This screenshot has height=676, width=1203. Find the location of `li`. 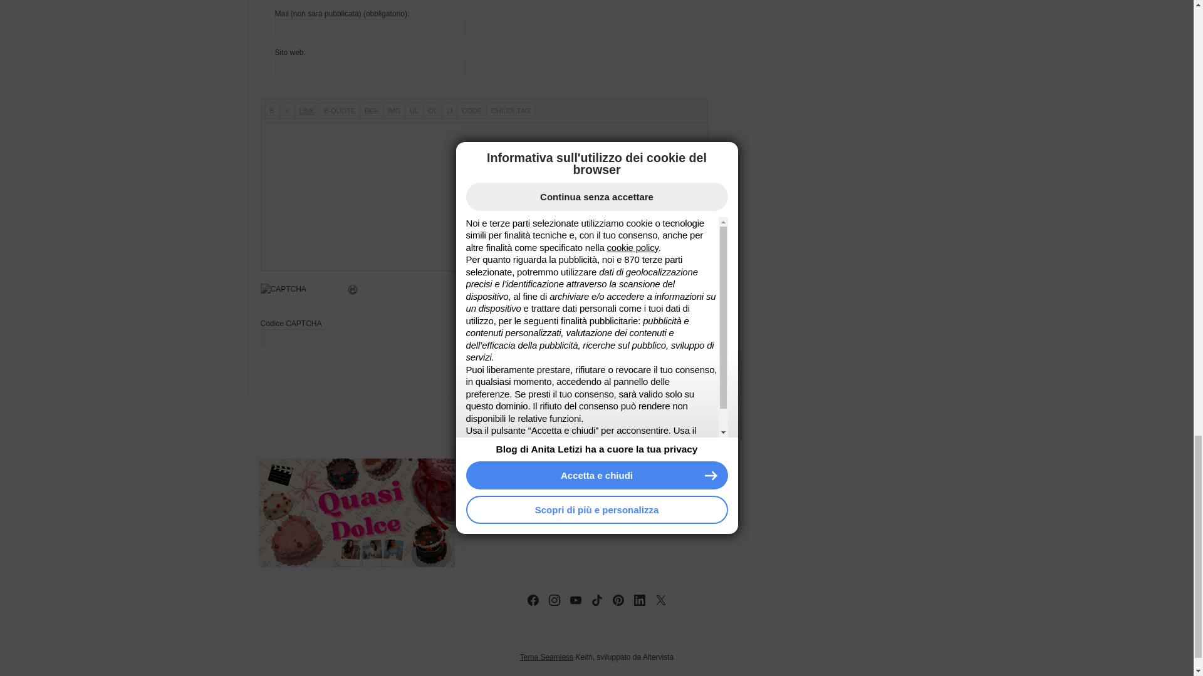

li is located at coordinates (449, 111).